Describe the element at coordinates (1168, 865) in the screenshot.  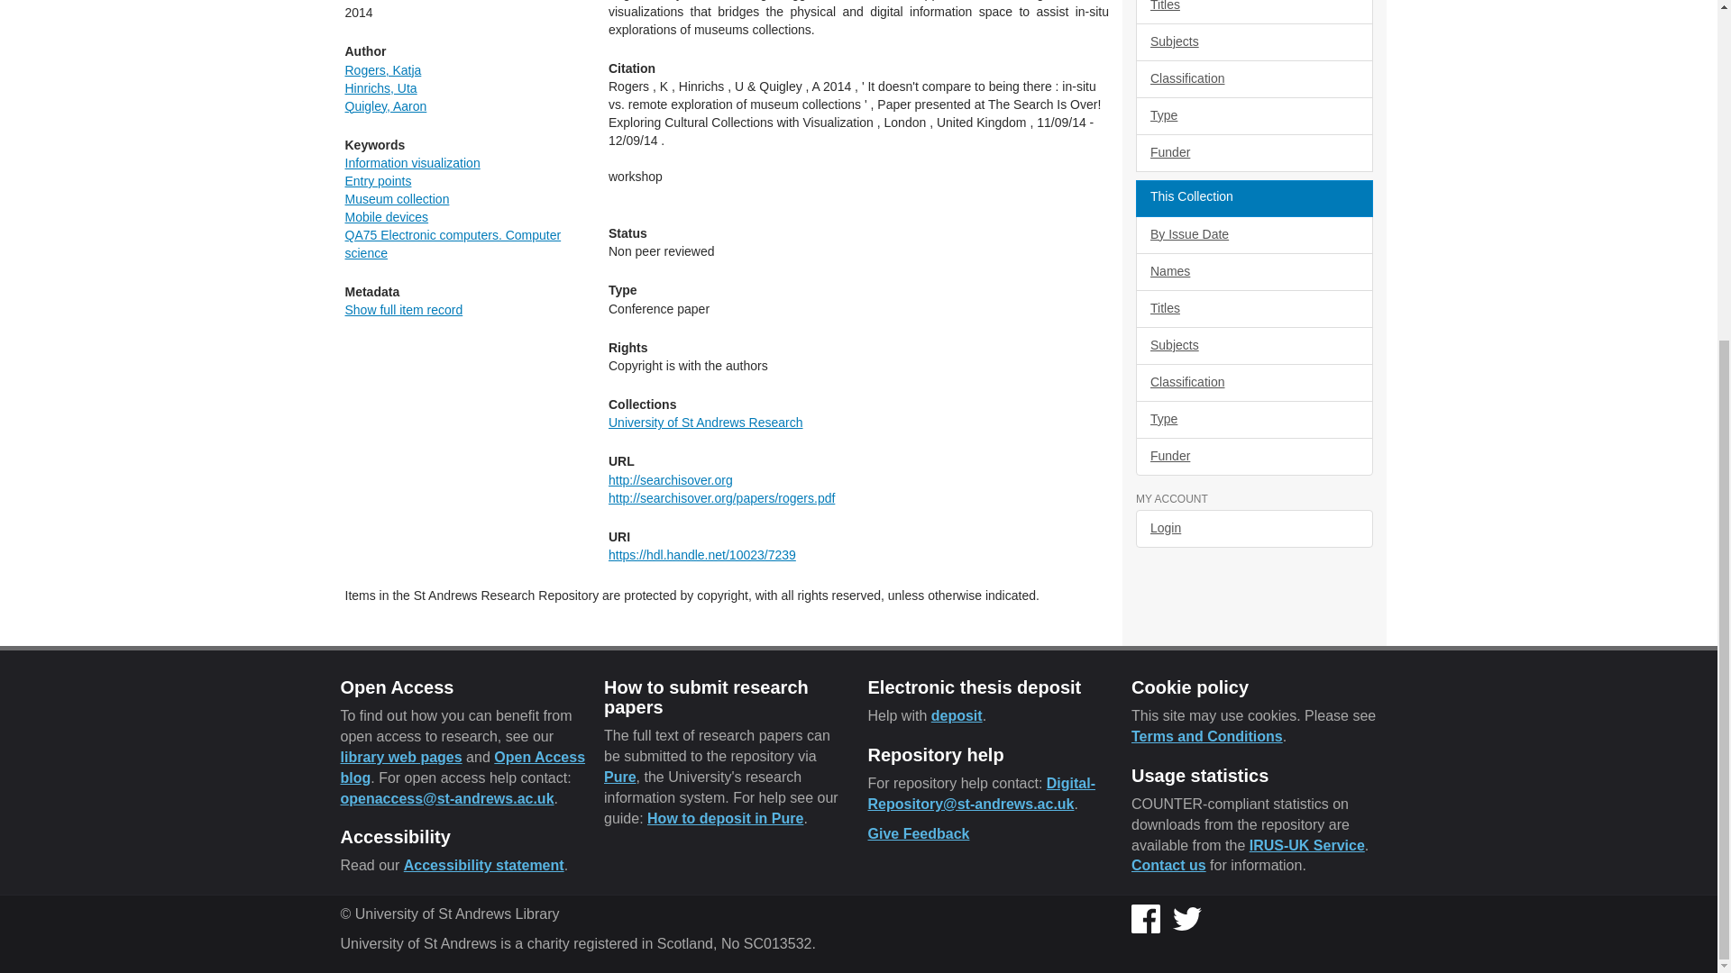
I see `Email an enquiry about IRUS-UK statistics` at that location.